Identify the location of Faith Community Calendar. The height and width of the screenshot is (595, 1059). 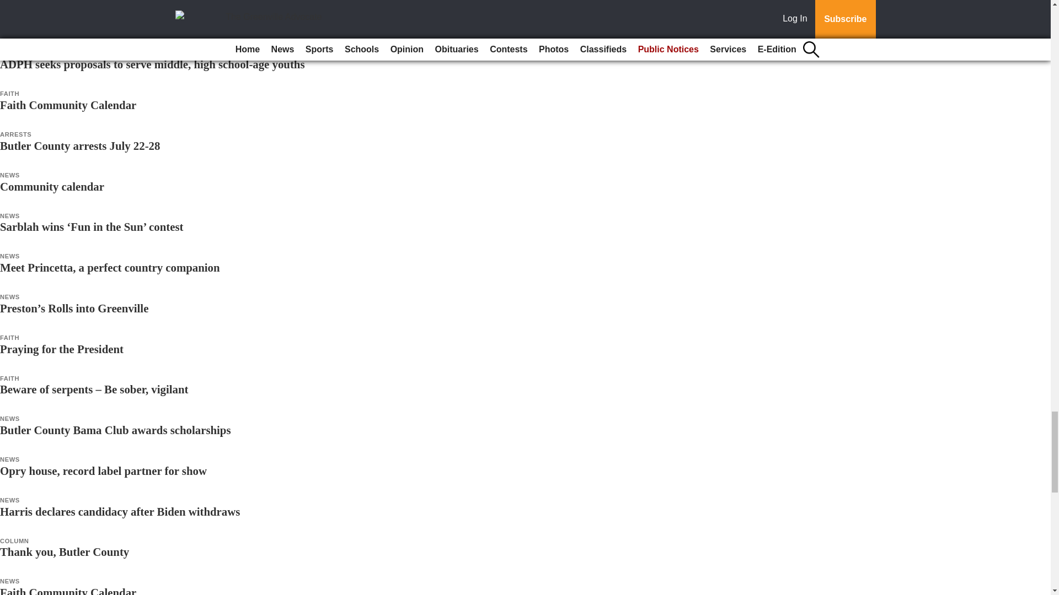
(68, 105).